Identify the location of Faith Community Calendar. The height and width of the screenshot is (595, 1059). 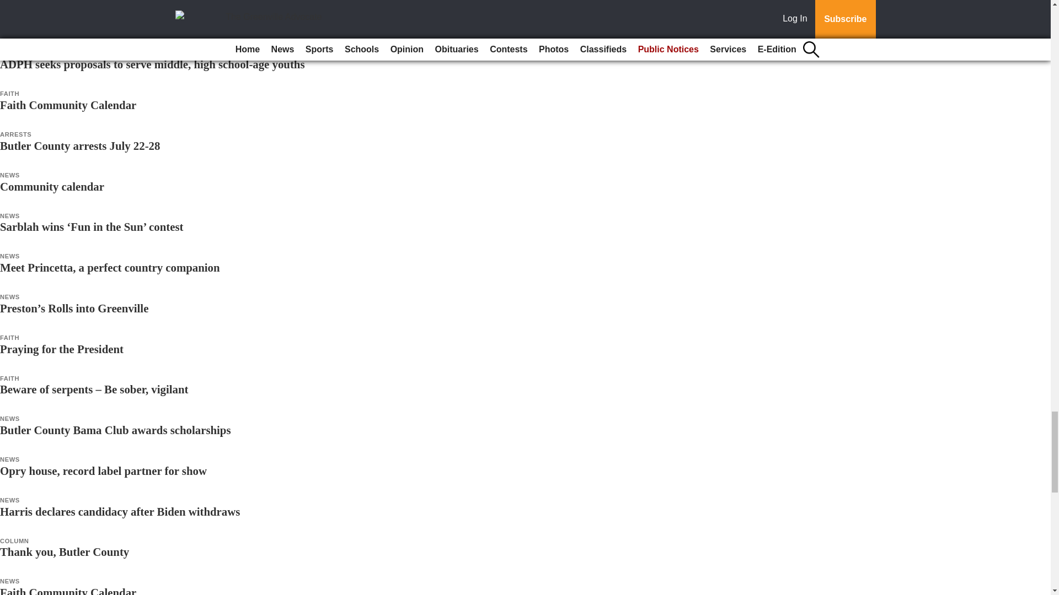
(68, 105).